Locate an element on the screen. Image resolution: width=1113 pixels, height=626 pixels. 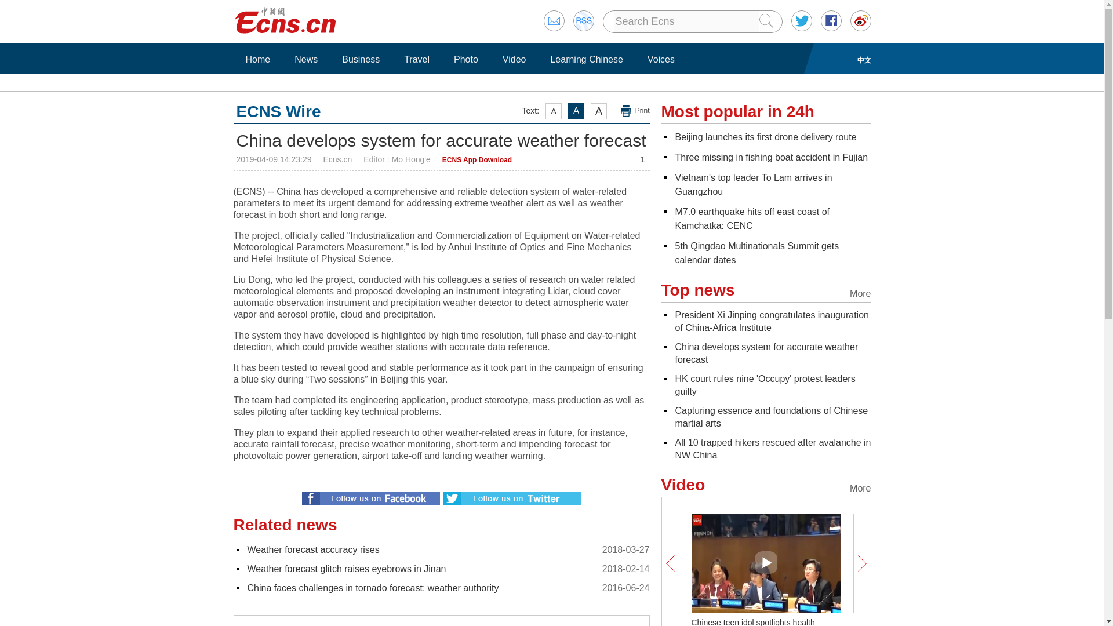
Photo is located at coordinates (465, 59).